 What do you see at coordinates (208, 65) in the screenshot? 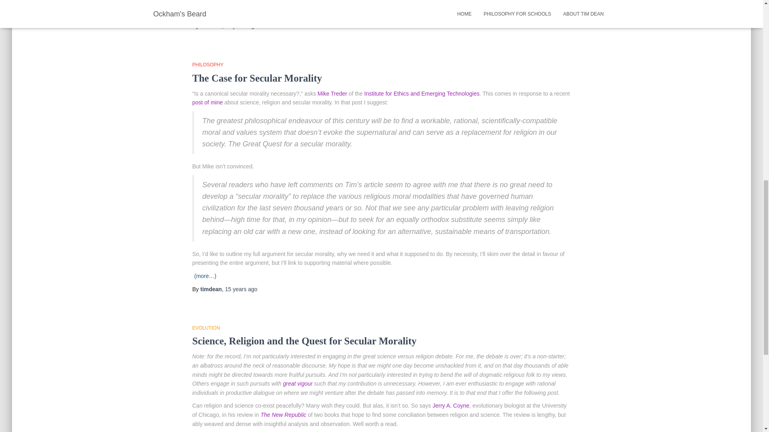
I see `PHILOSOPHY` at bounding box center [208, 65].